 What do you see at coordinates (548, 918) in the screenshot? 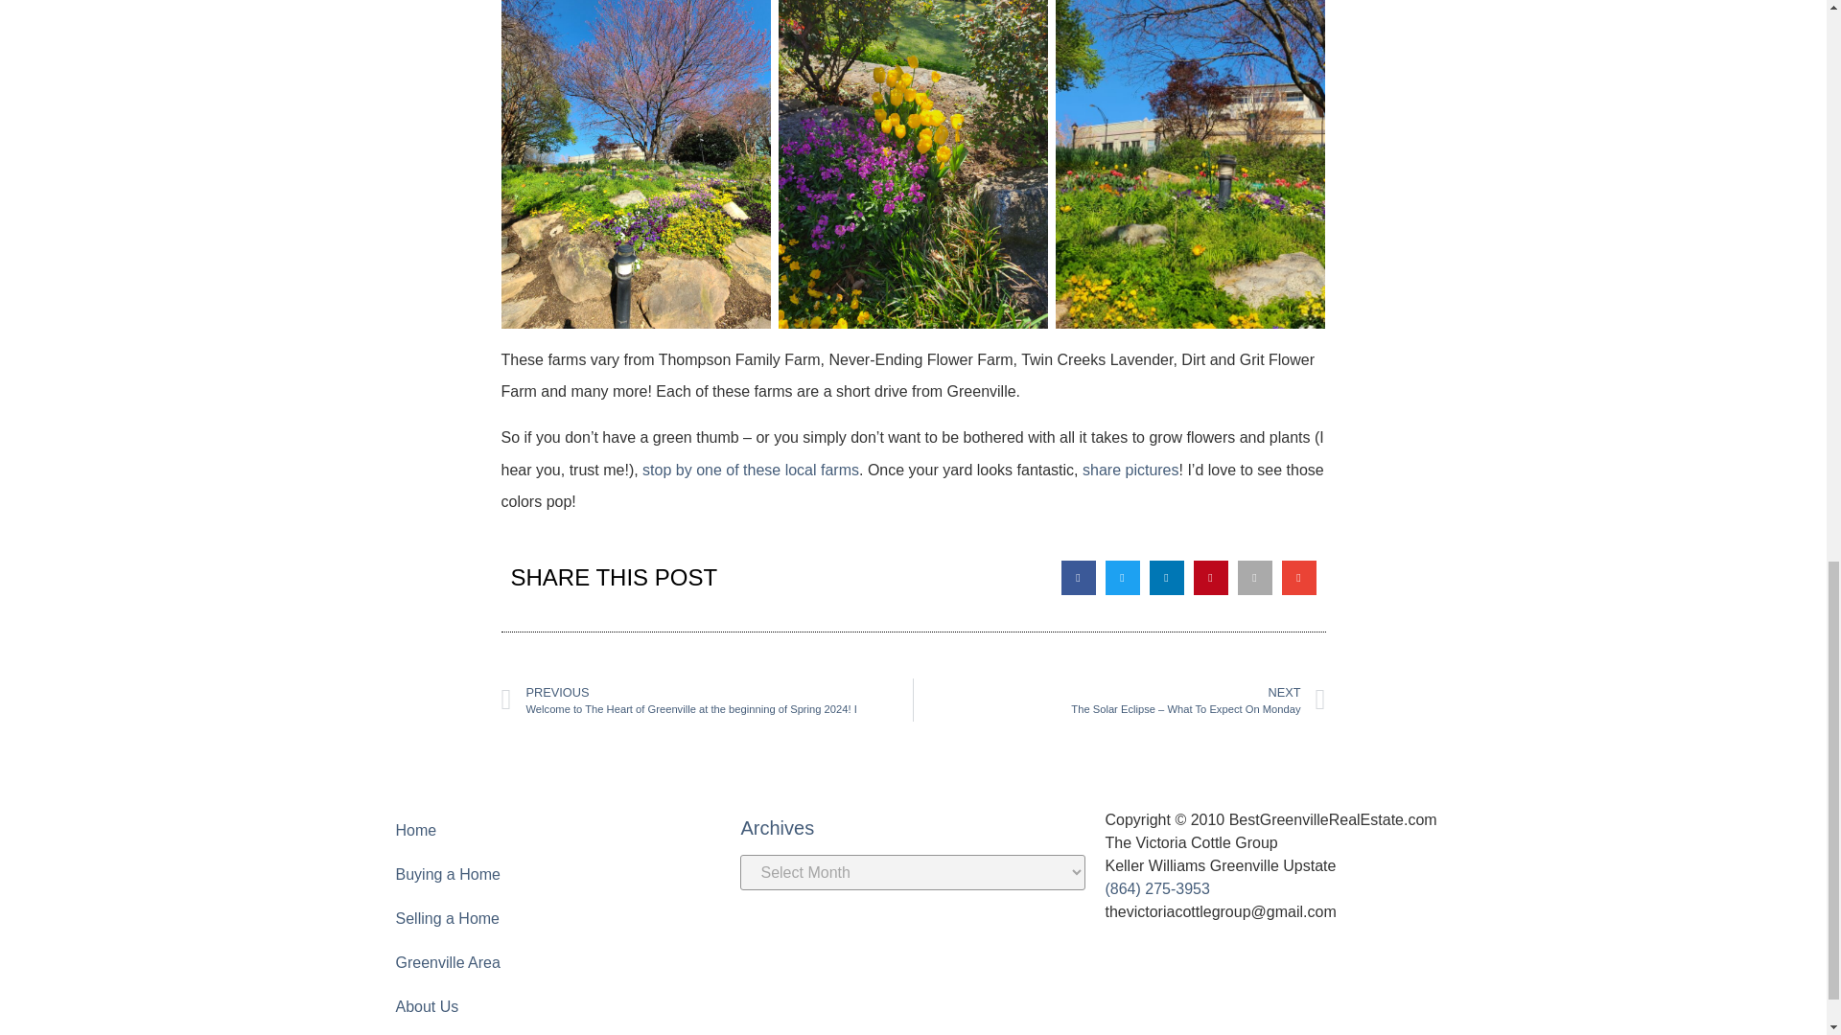
I see `Selling a Home` at bounding box center [548, 918].